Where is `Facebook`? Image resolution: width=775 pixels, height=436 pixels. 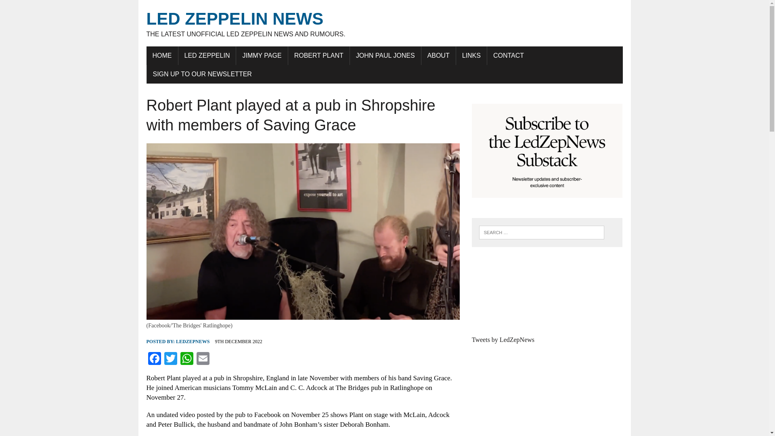
Facebook is located at coordinates (154, 359).